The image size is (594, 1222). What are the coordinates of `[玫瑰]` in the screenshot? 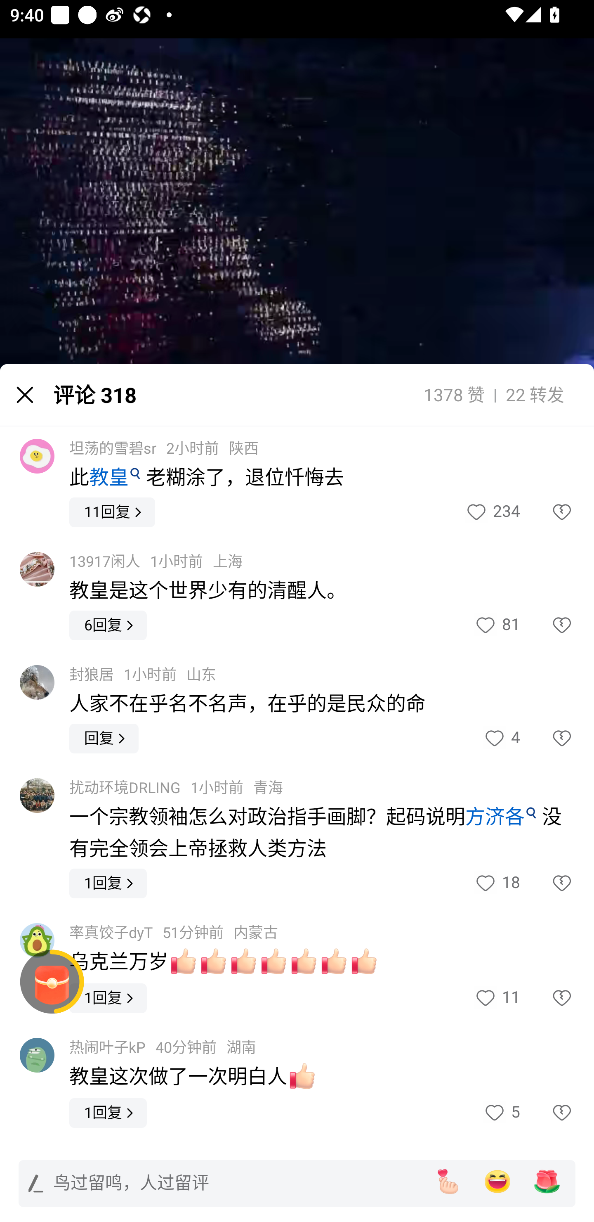 It's located at (547, 1182).